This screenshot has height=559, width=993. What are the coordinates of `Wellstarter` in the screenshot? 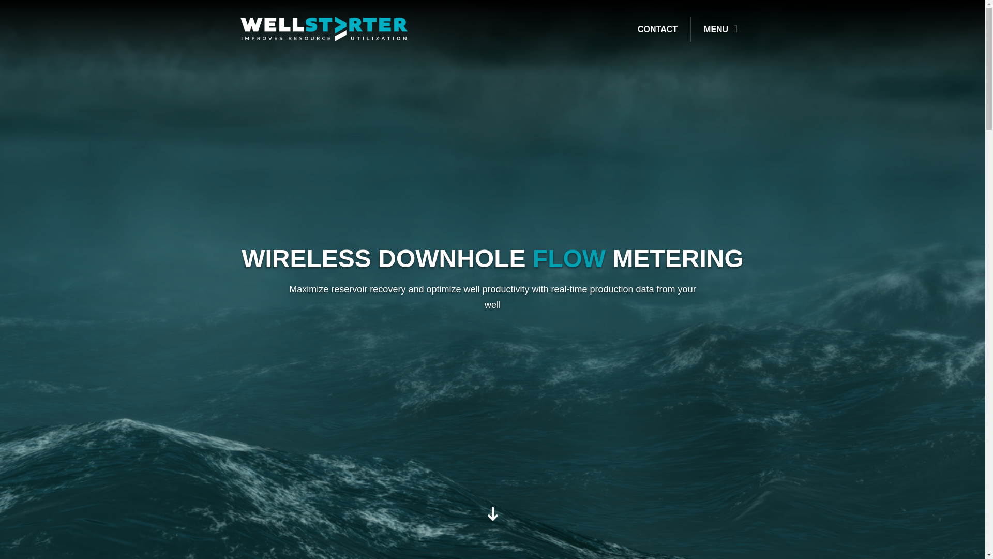 It's located at (324, 28).